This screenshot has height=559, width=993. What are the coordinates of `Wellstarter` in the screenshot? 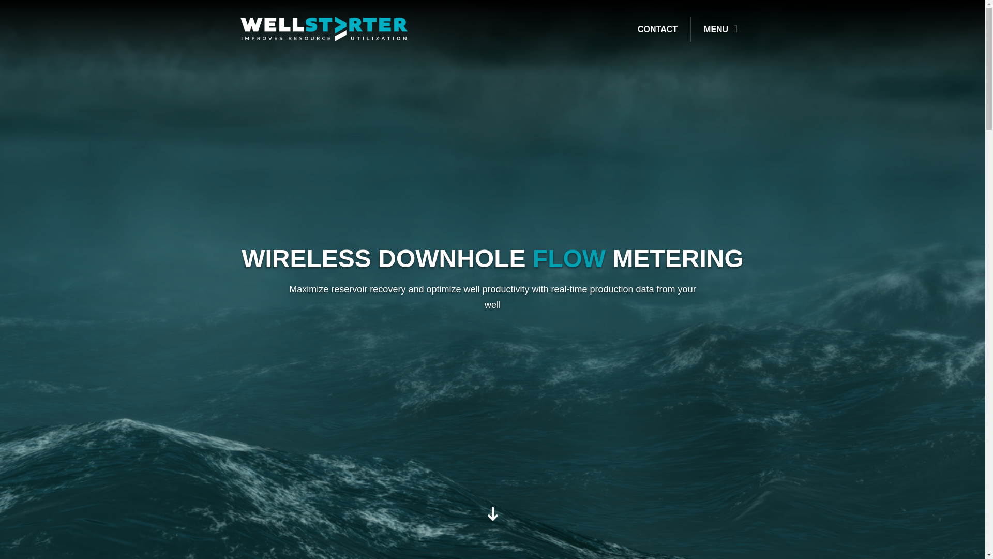 It's located at (324, 28).